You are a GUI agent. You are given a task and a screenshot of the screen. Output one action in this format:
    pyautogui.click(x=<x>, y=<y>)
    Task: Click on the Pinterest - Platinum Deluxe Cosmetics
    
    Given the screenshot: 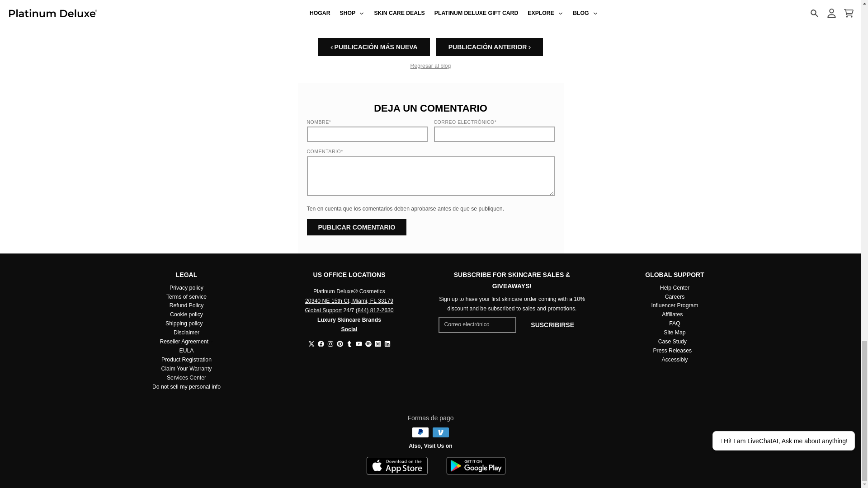 What is the action you would take?
    pyautogui.click(x=340, y=343)
    